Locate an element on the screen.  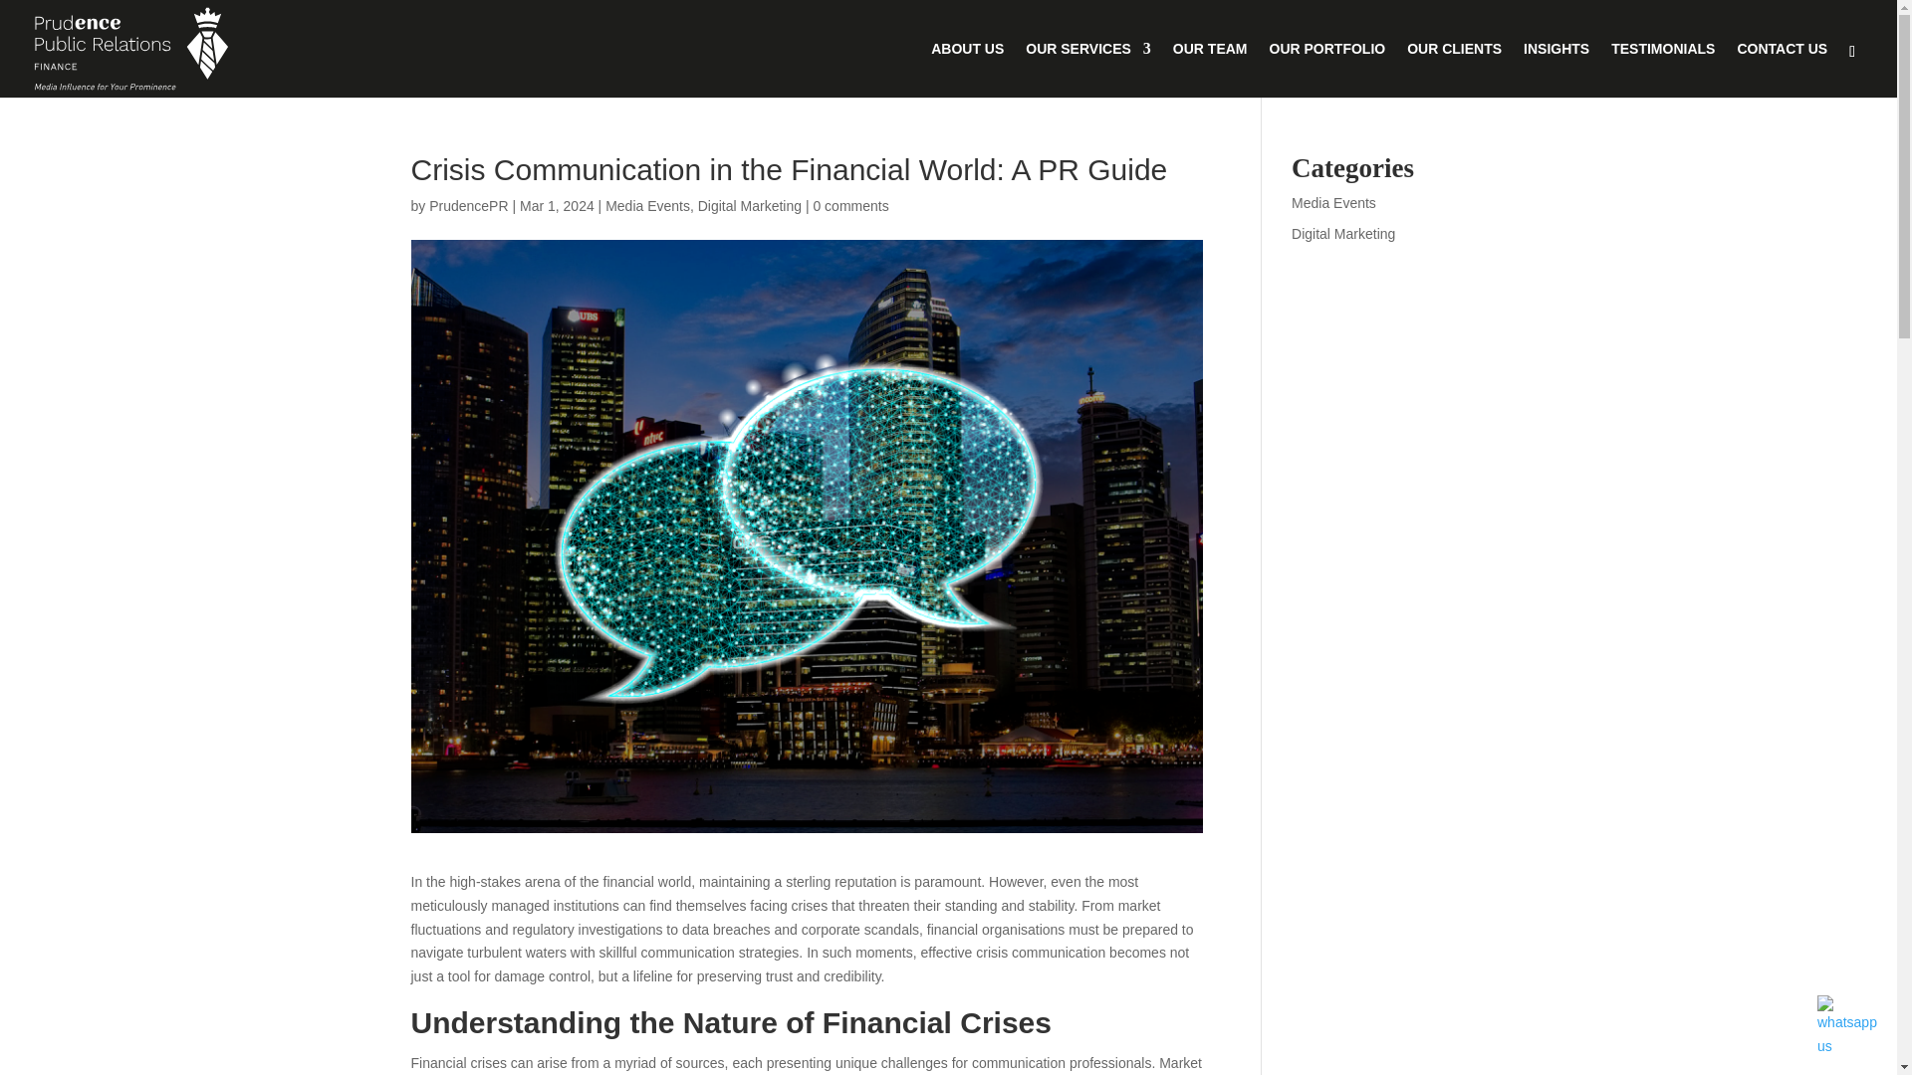
OUR PORTFOLIO is located at coordinates (1326, 70).